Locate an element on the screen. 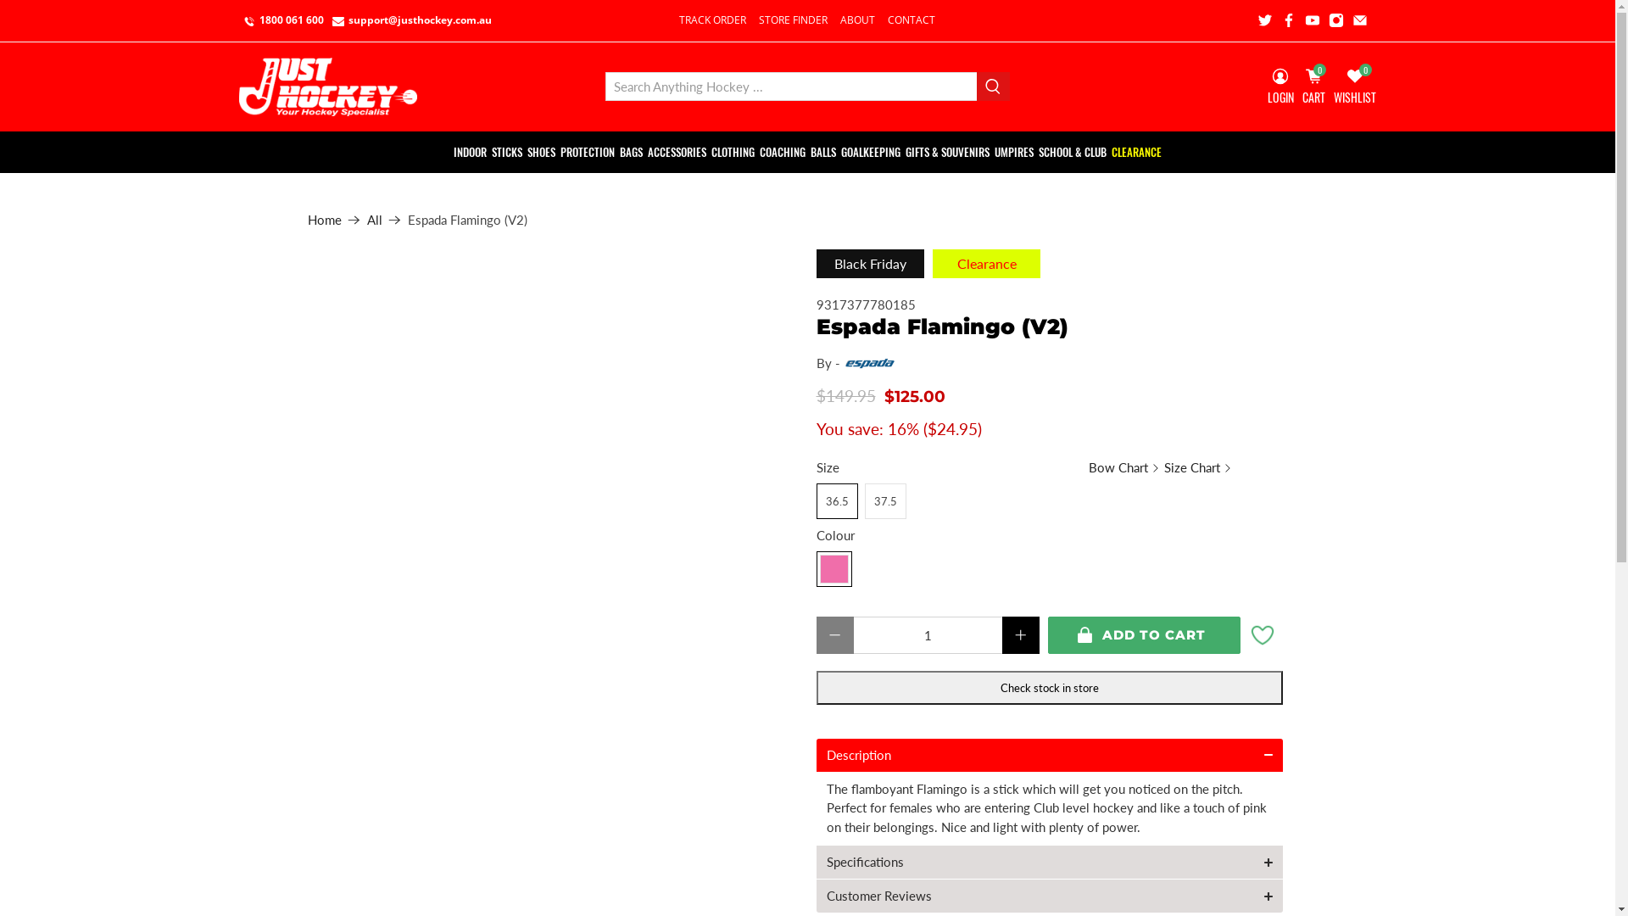 The image size is (1628, 916). Just Hockey on Facebook is located at coordinates (1289, 20).